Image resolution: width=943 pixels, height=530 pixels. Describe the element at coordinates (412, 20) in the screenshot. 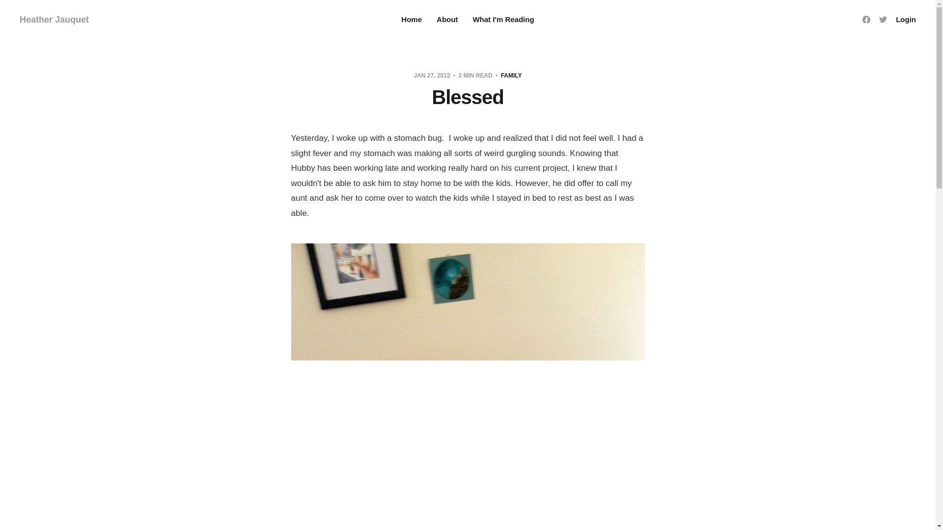

I see `Home` at that location.